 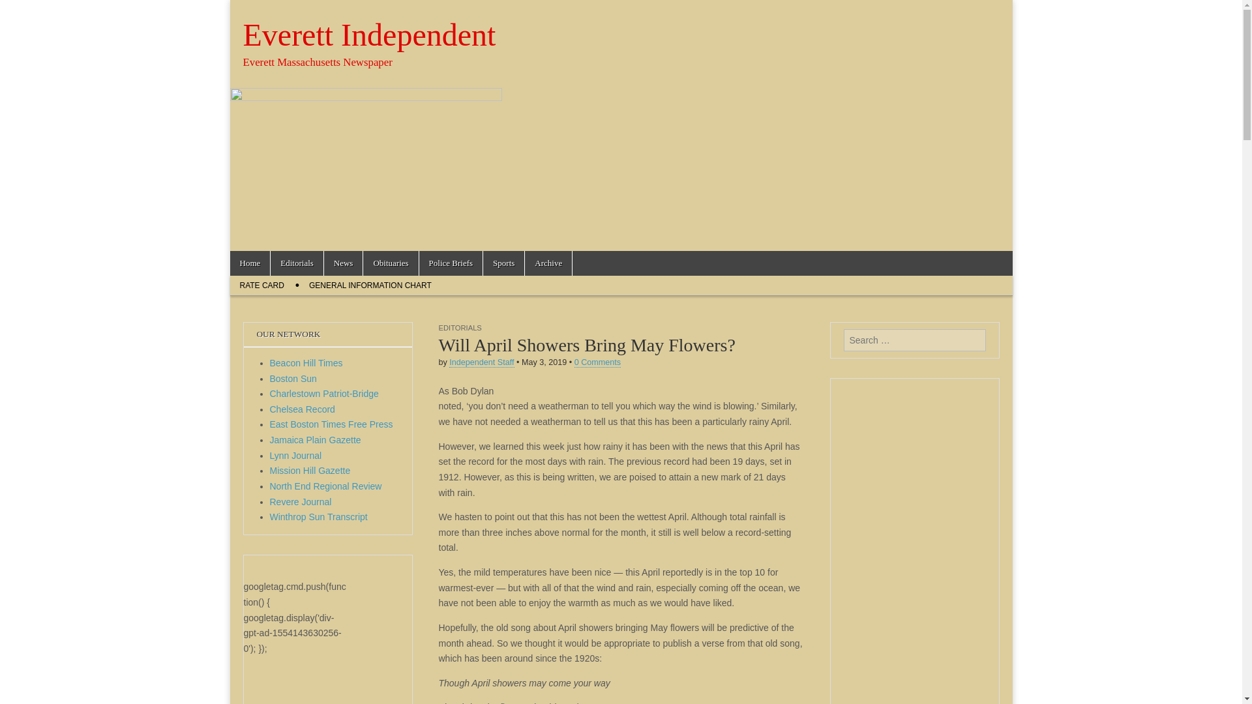 I want to click on Jamaica Plain Gazette, so click(x=316, y=439).